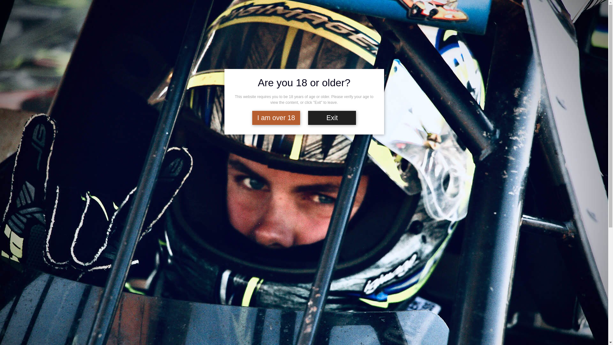  What do you see at coordinates (332, 11) in the screenshot?
I see `Videos` at bounding box center [332, 11].